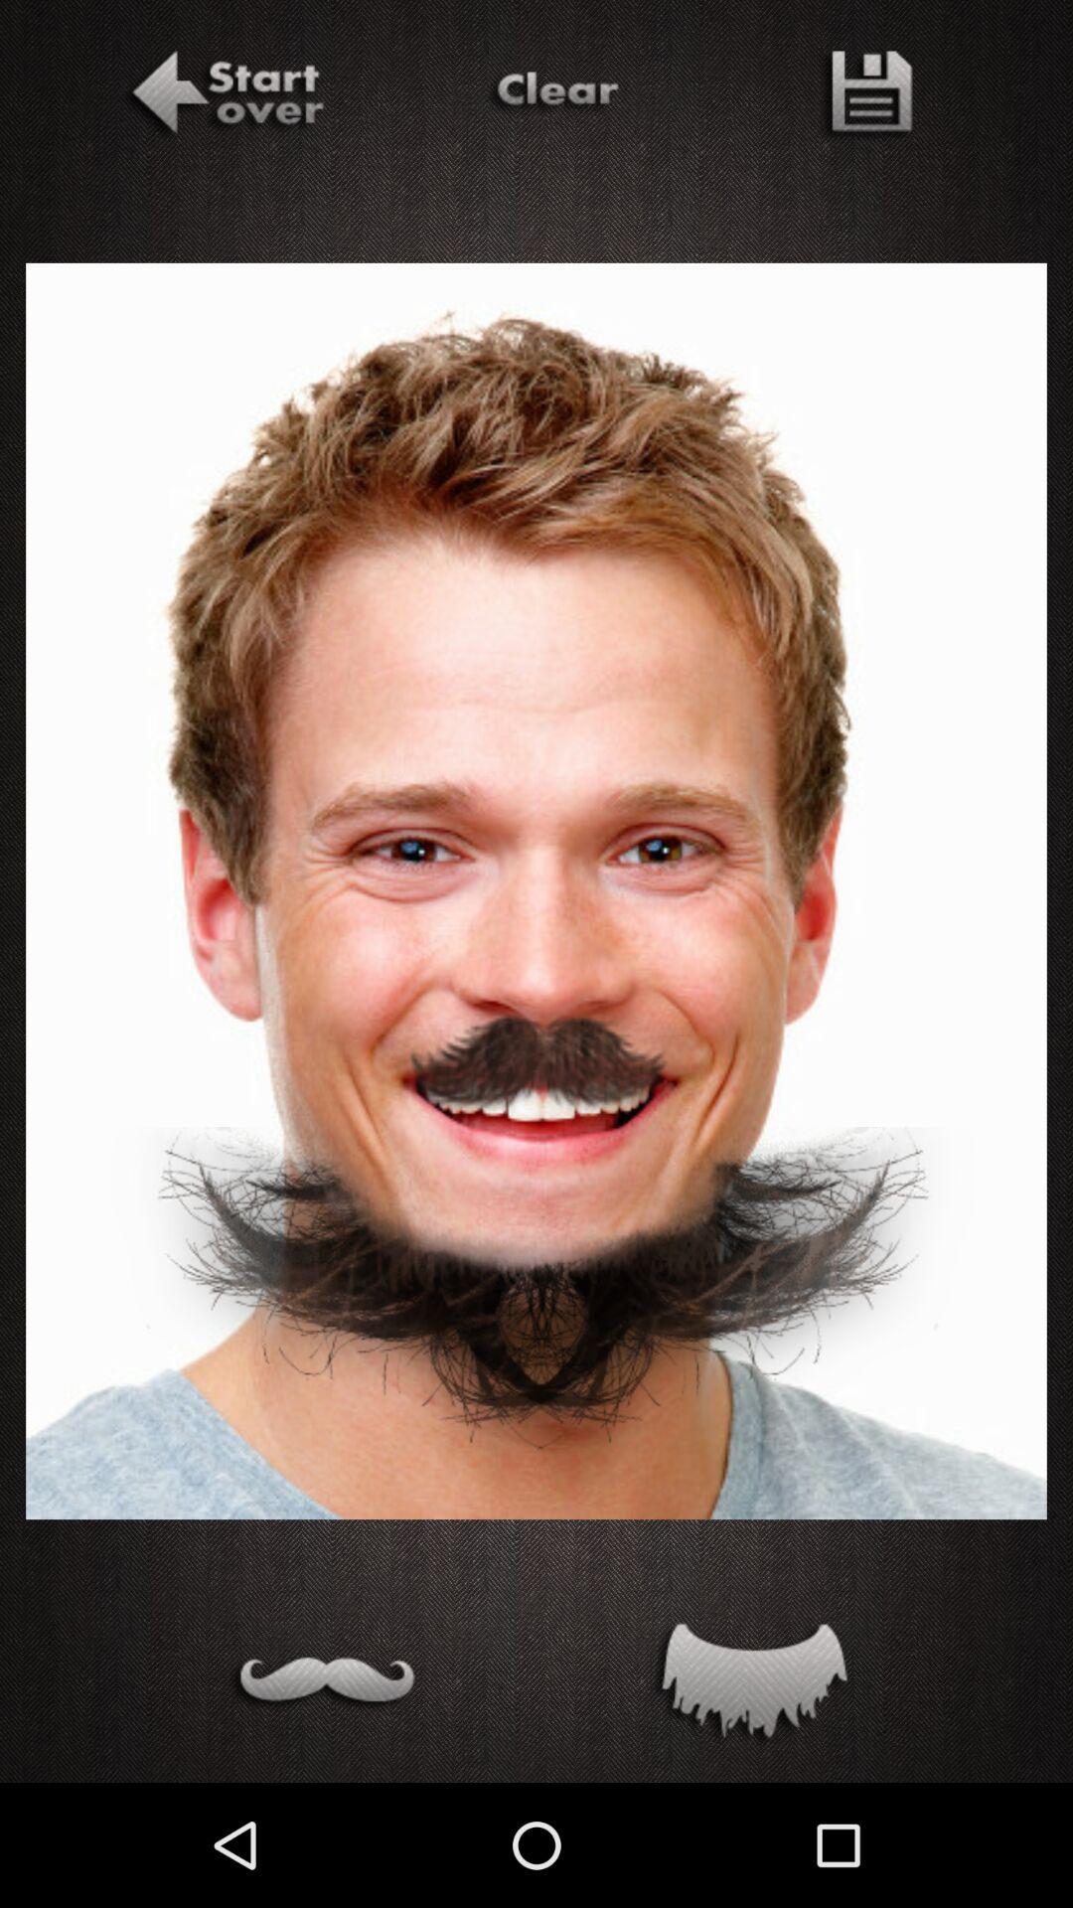  What do you see at coordinates (322, 1685) in the screenshot?
I see `apply moustache` at bounding box center [322, 1685].